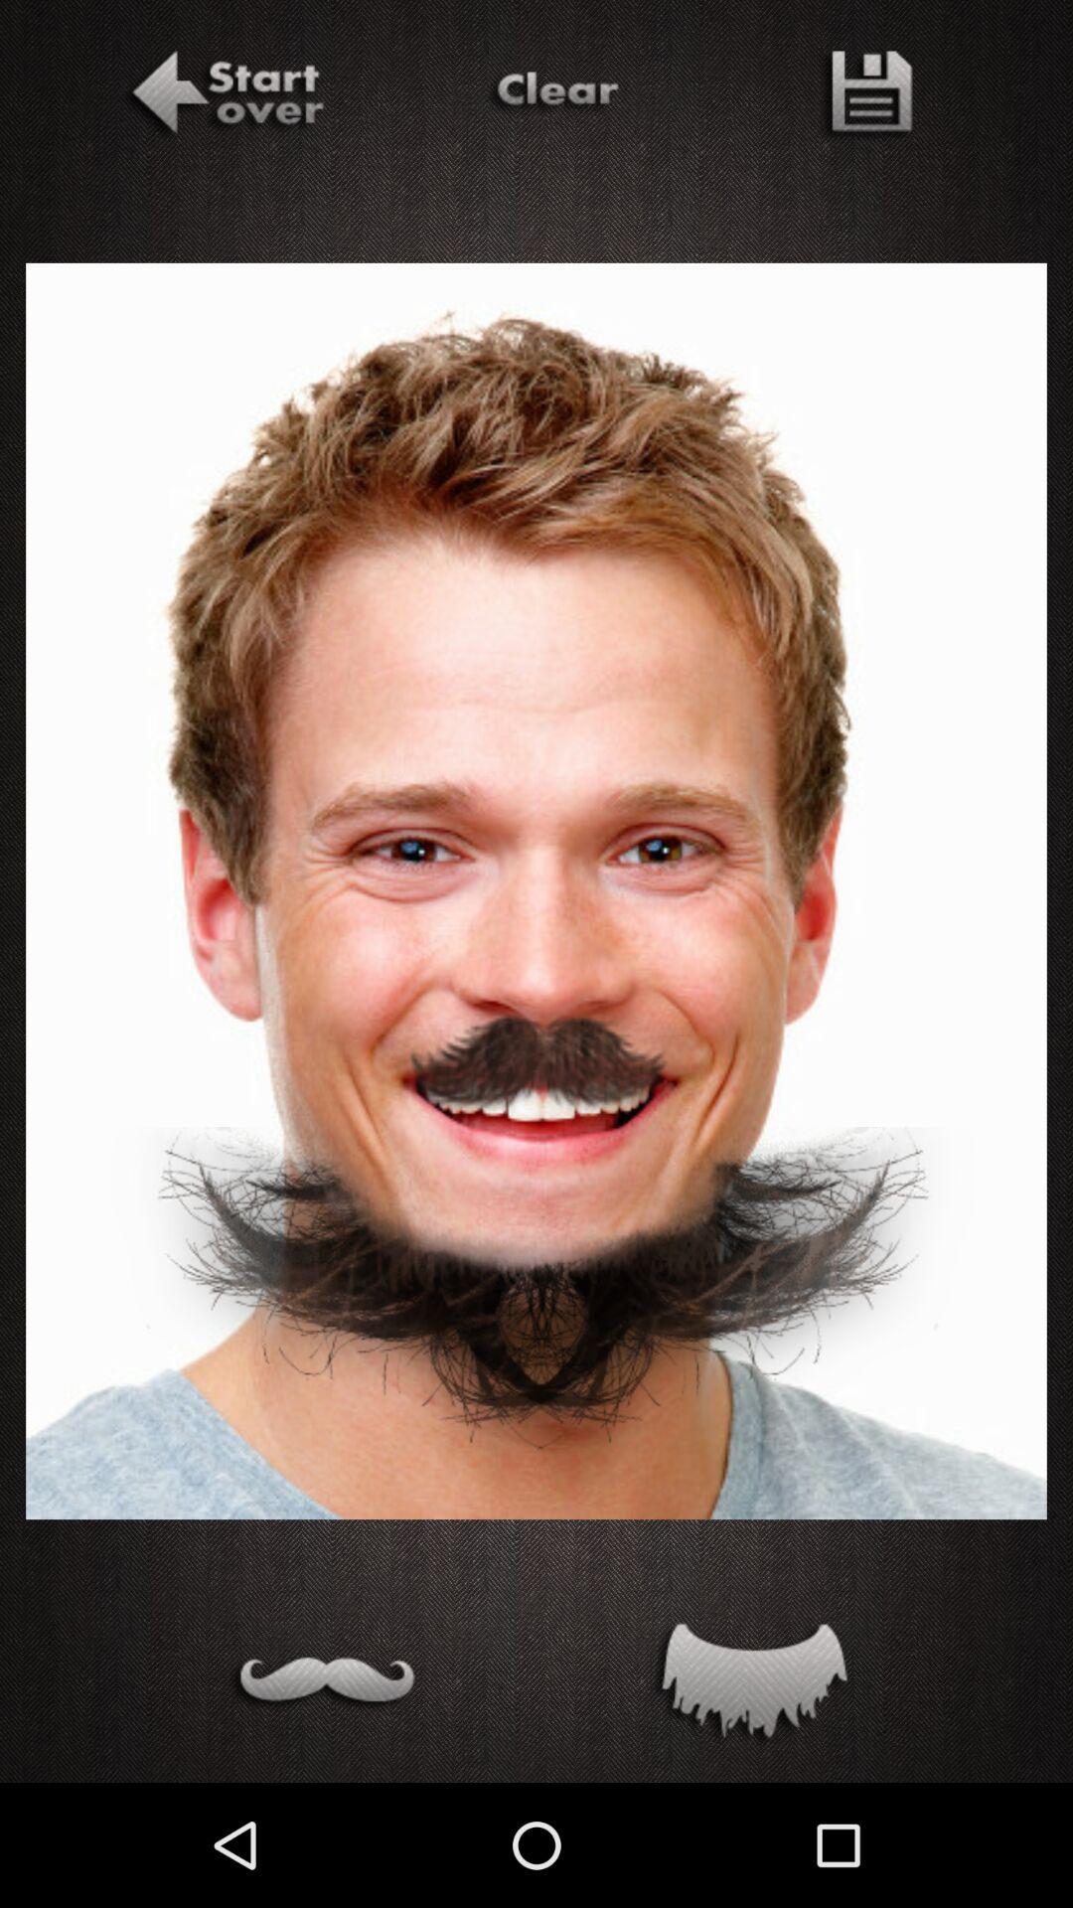  What do you see at coordinates (322, 1685) in the screenshot?
I see `apply moustache` at bounding box center [322, 1685].